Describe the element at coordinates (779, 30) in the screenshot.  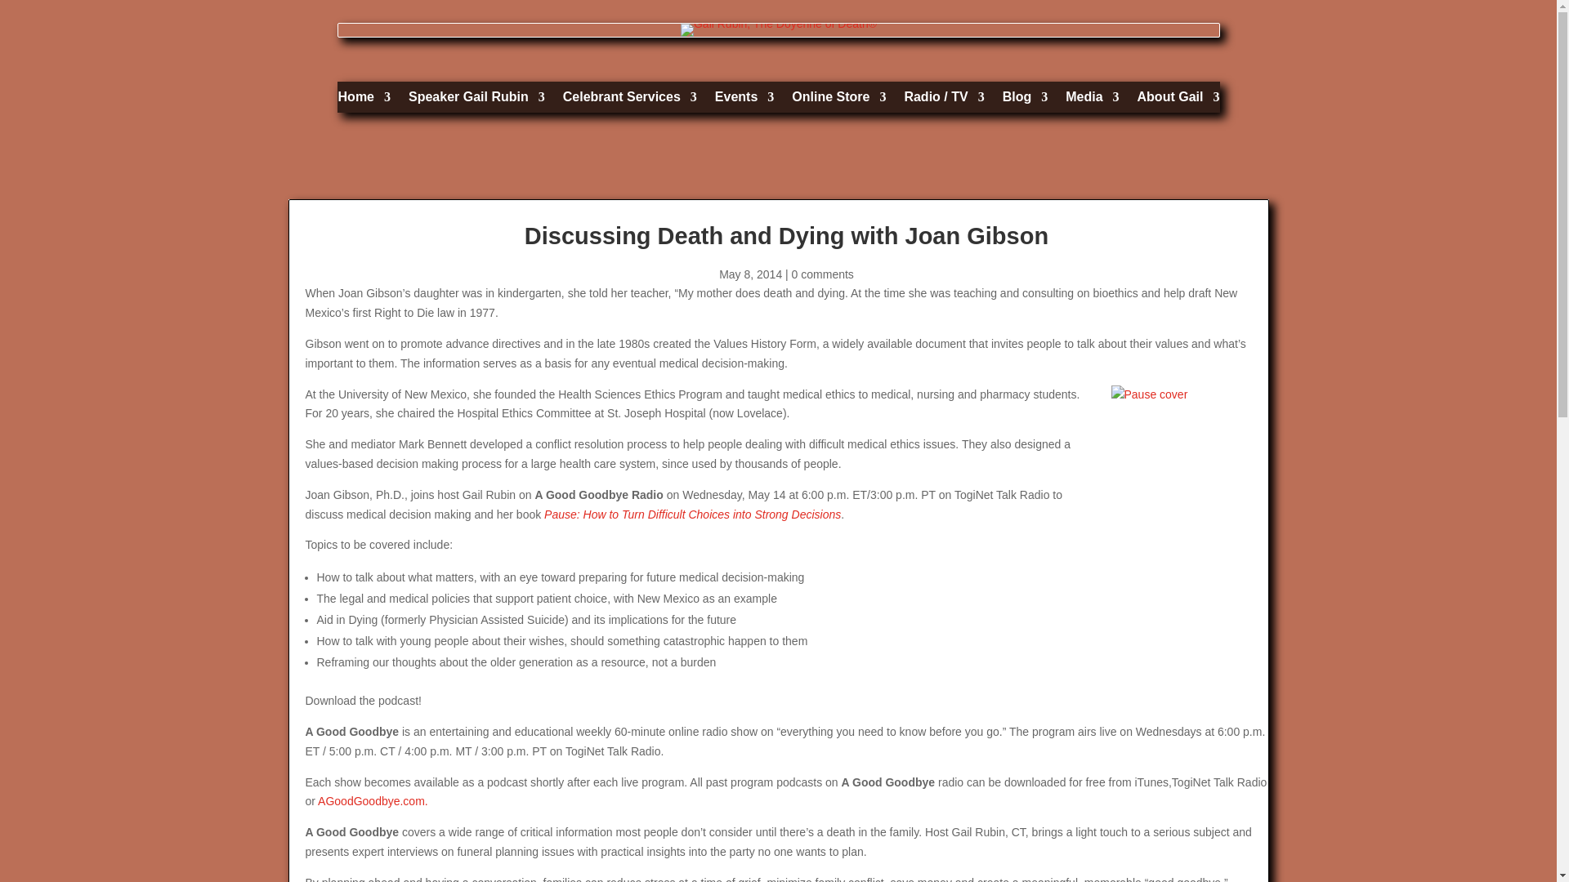
I see `Colorful-skull-banner` at that location.